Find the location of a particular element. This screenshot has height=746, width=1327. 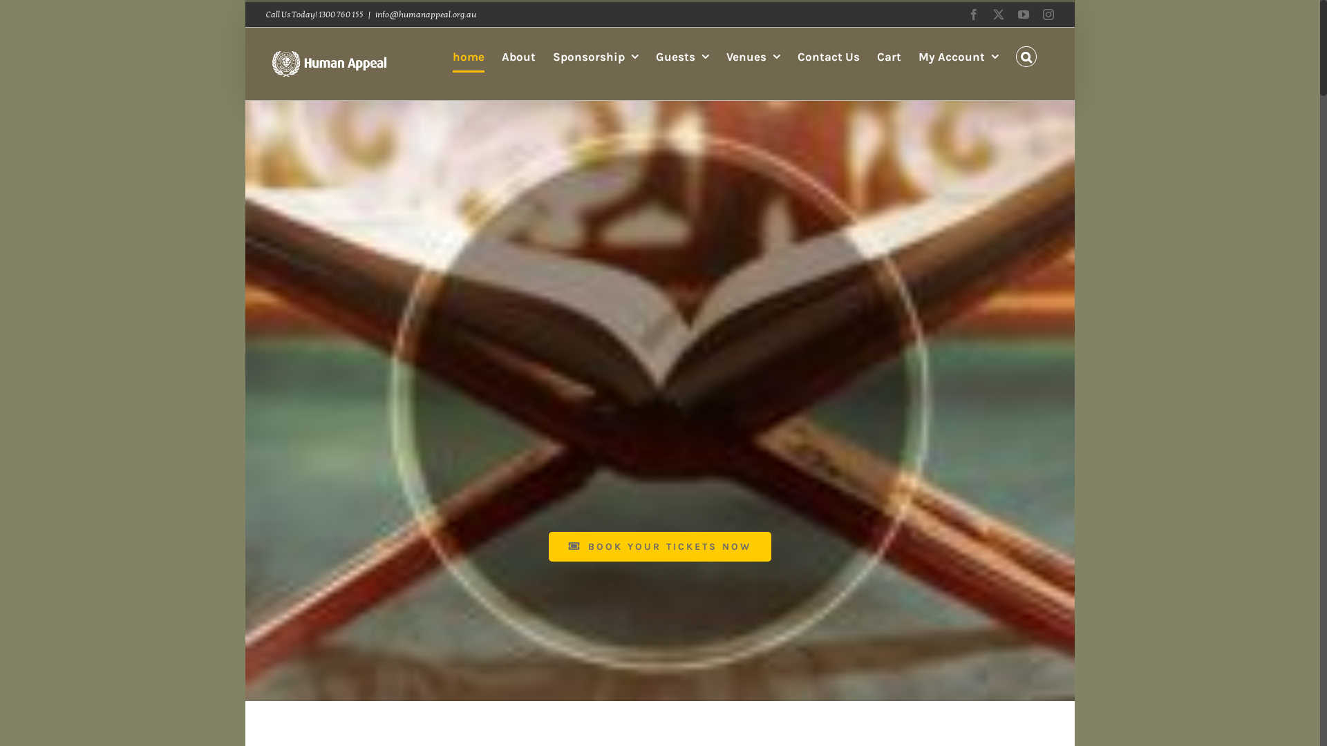

Cart is located at coordinates (889, 57).